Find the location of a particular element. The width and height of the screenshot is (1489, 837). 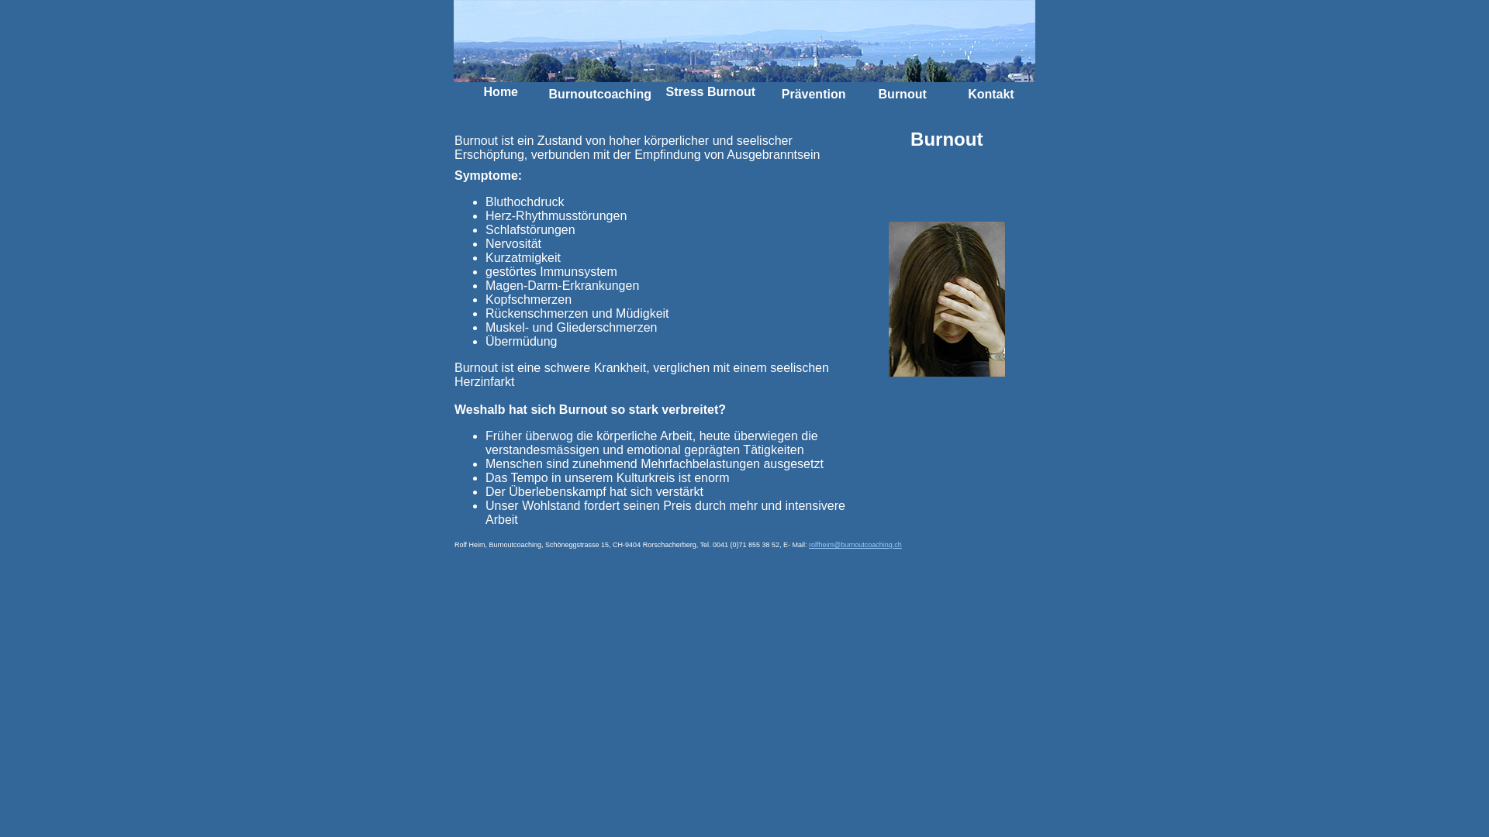

Kontakt is located at coordinates (991, 96).